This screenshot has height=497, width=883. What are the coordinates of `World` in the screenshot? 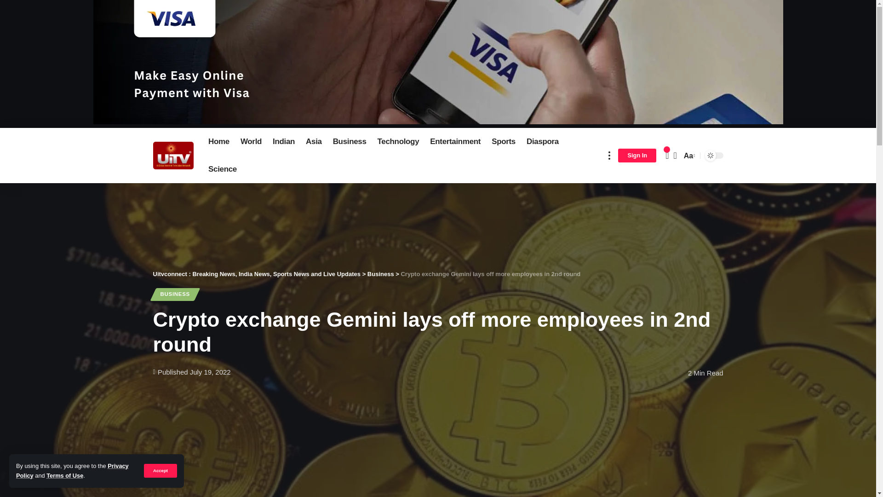 It's located at (251, 142).